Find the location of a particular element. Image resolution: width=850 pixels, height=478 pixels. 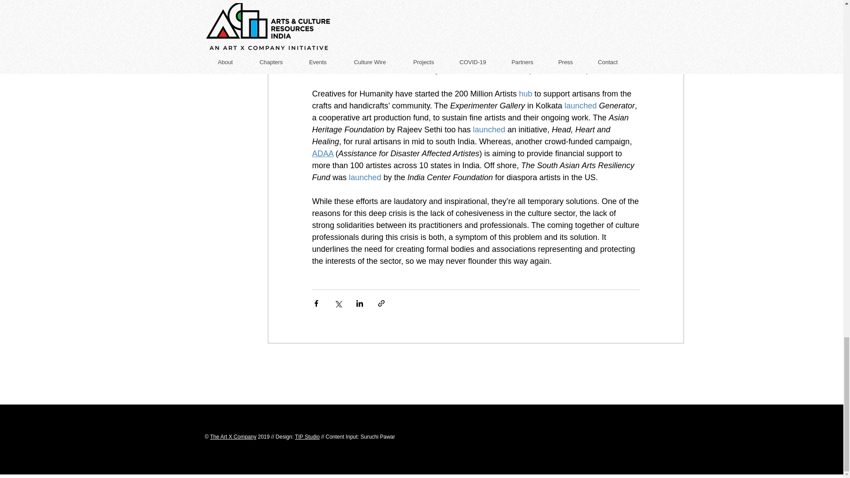

The Art X Company is located at coordinates (233, 436).